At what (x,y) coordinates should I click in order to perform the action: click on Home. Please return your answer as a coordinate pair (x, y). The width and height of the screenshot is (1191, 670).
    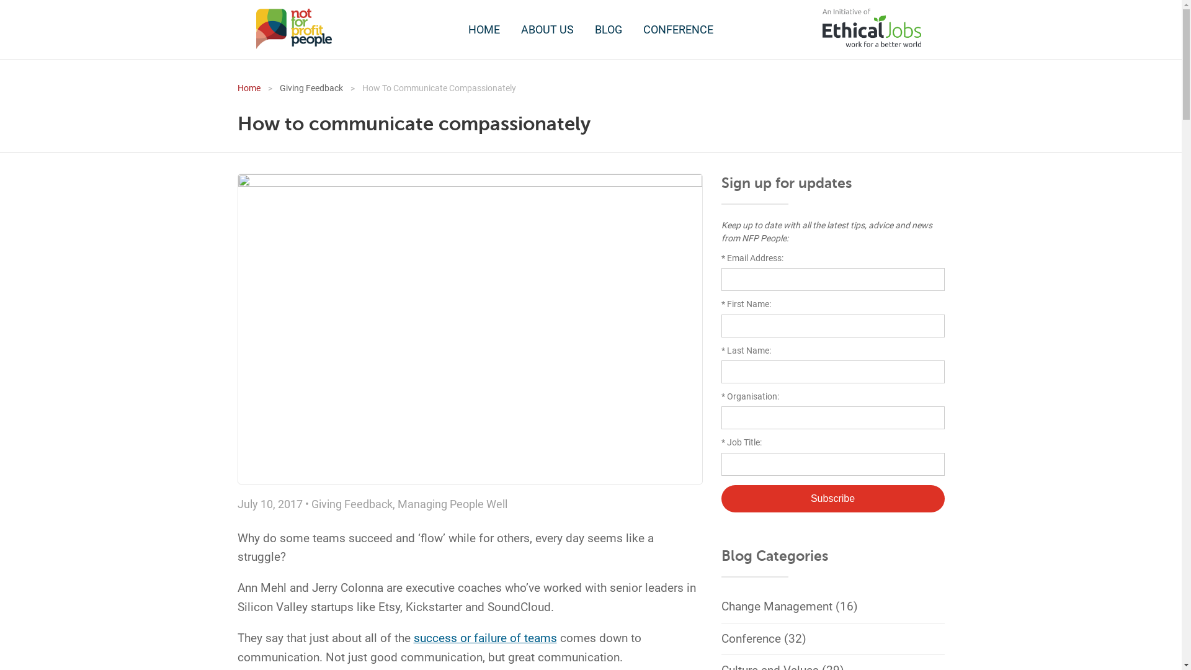
    Looking at the image, I should click on (248, 88).